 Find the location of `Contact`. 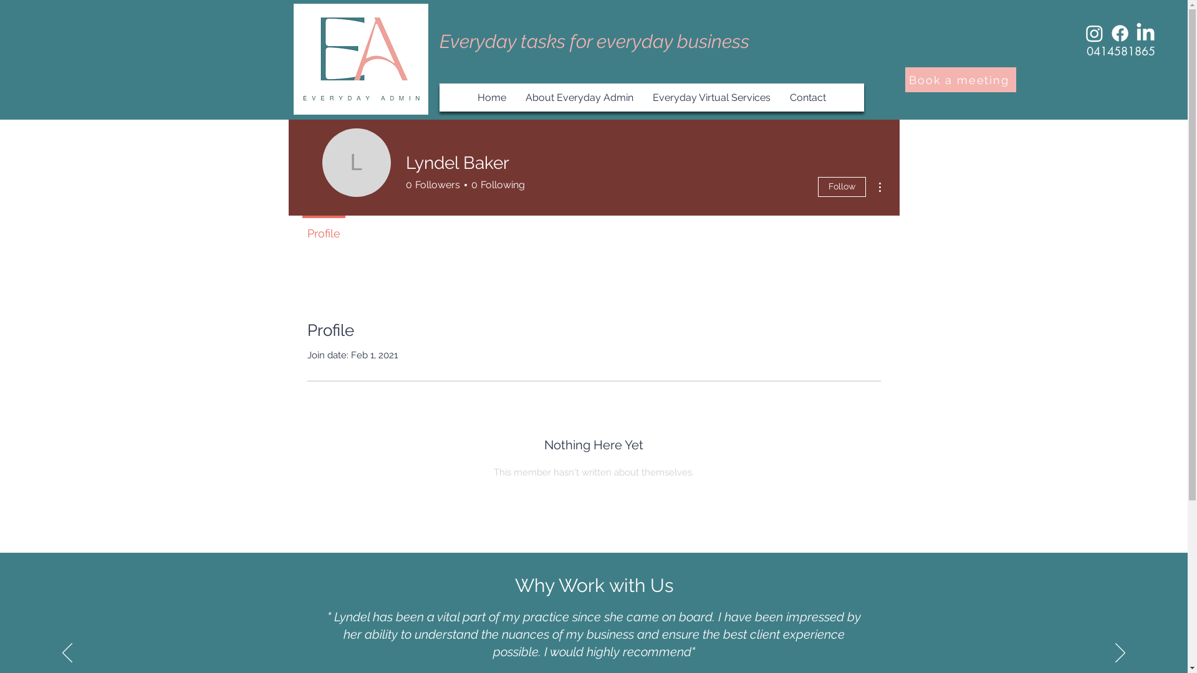

Contact is located at coordinates (808, 97).